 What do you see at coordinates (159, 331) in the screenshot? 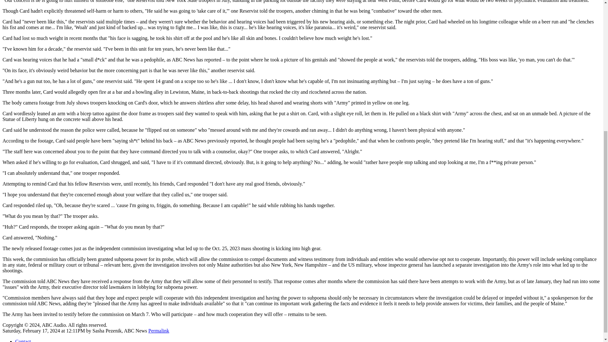
I see `Permalink` at bounding box center [159, 331].